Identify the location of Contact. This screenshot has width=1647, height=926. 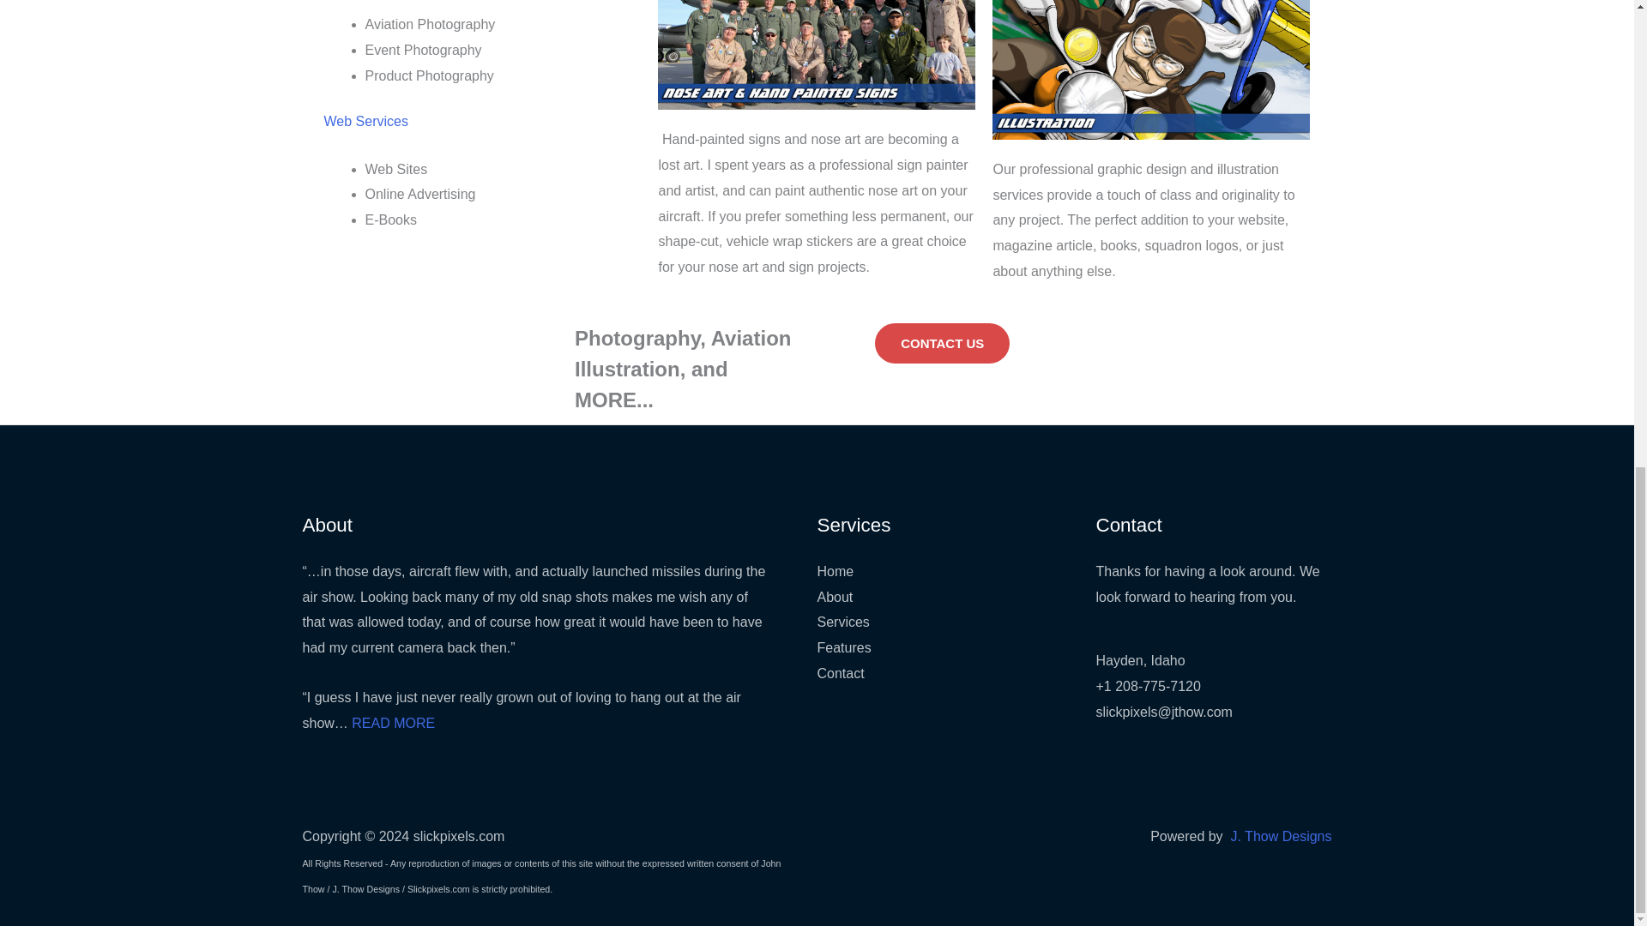
(840, 672).